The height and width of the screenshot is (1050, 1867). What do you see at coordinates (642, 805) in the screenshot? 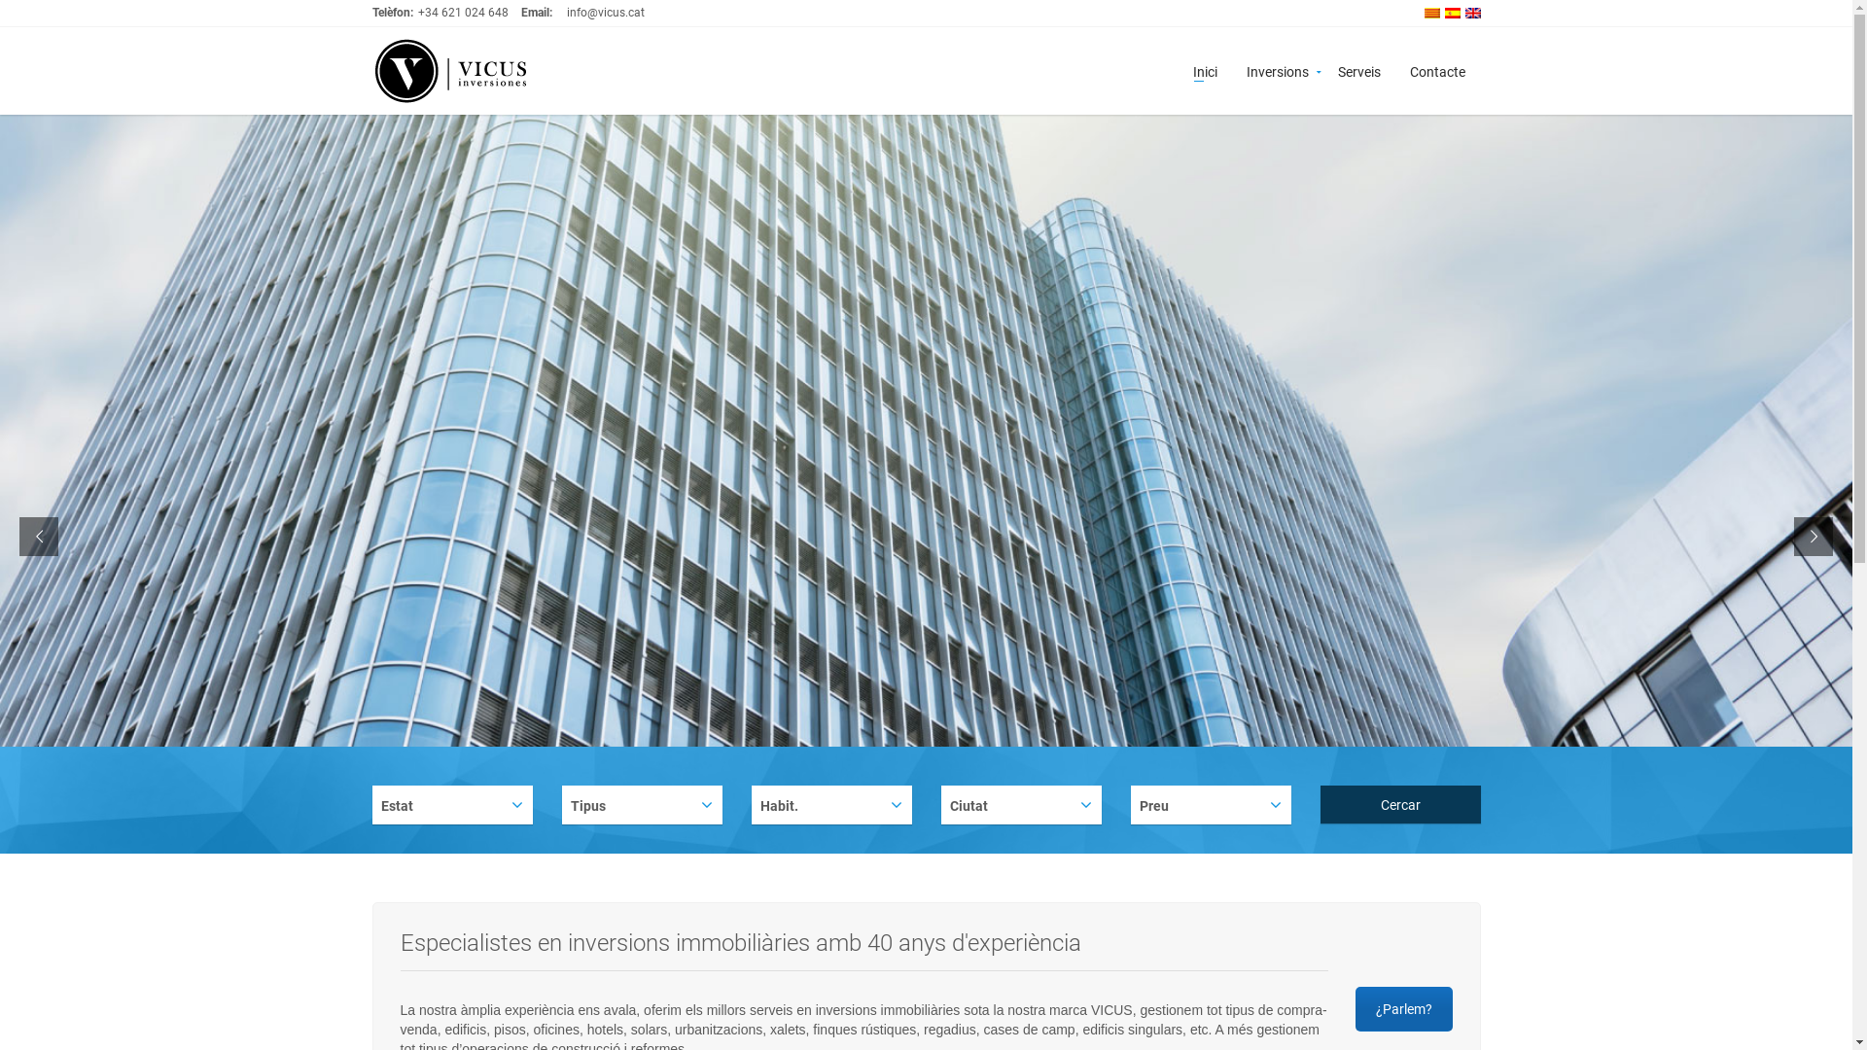
I see `Tipus
 ` at bounding box center [642, 805].